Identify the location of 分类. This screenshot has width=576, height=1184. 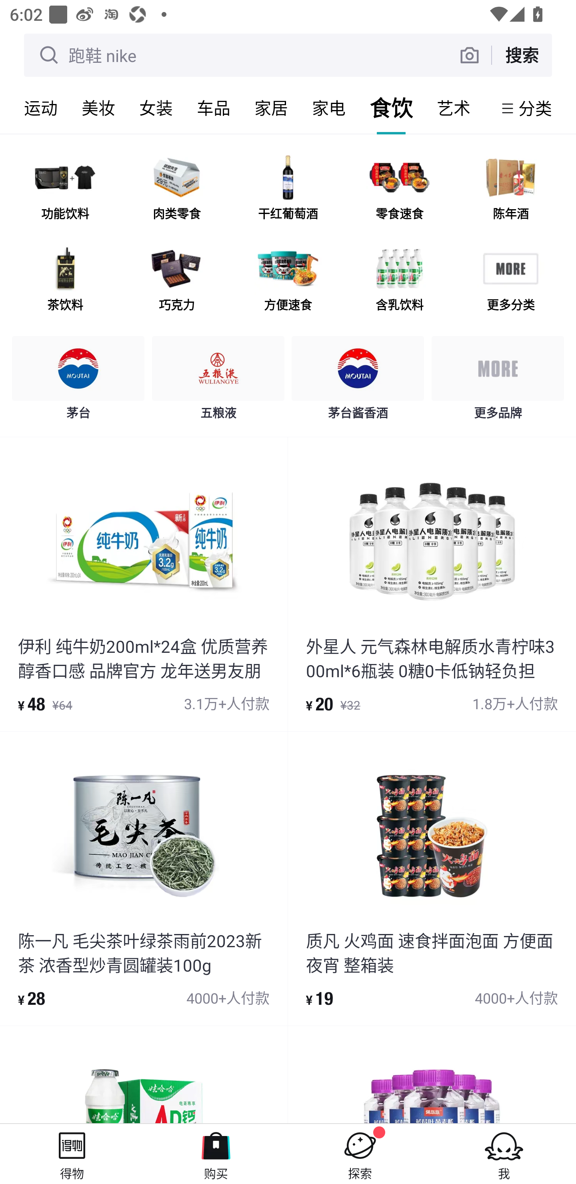
(535, 108).